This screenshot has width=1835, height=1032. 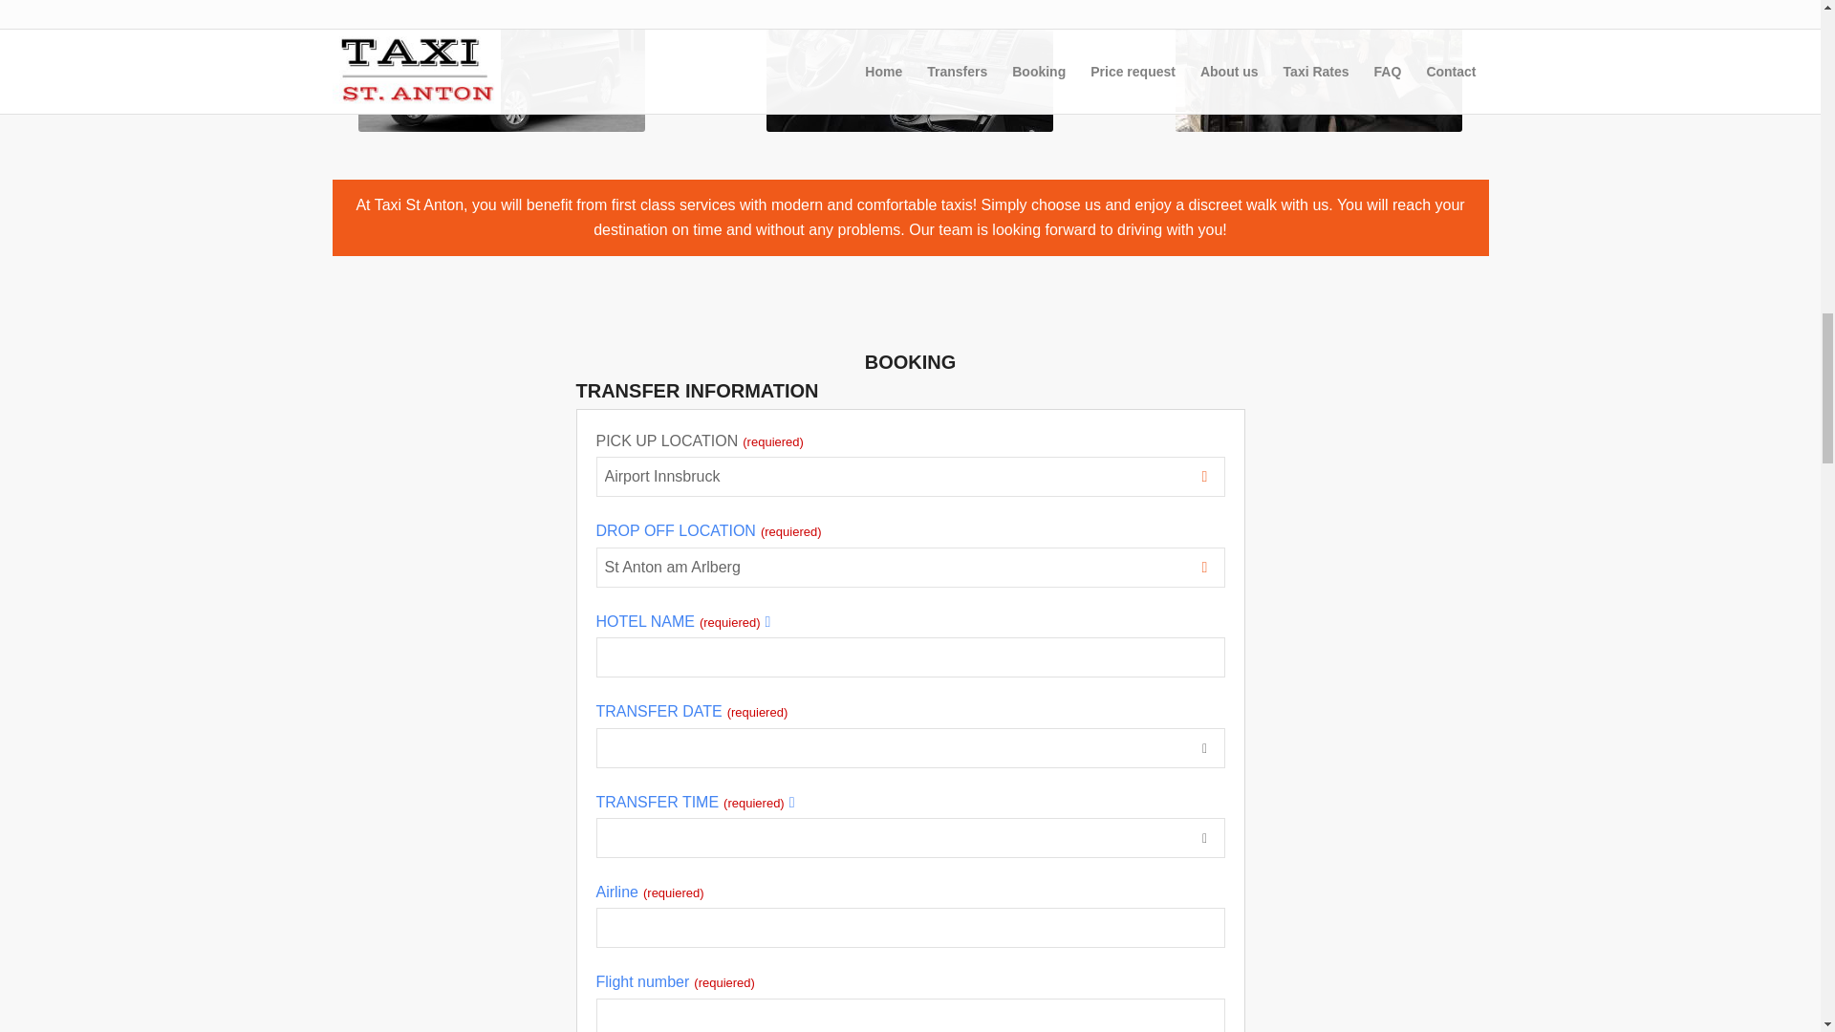 I want to click on taxi st anton cab front, so click(x=501, y=66).